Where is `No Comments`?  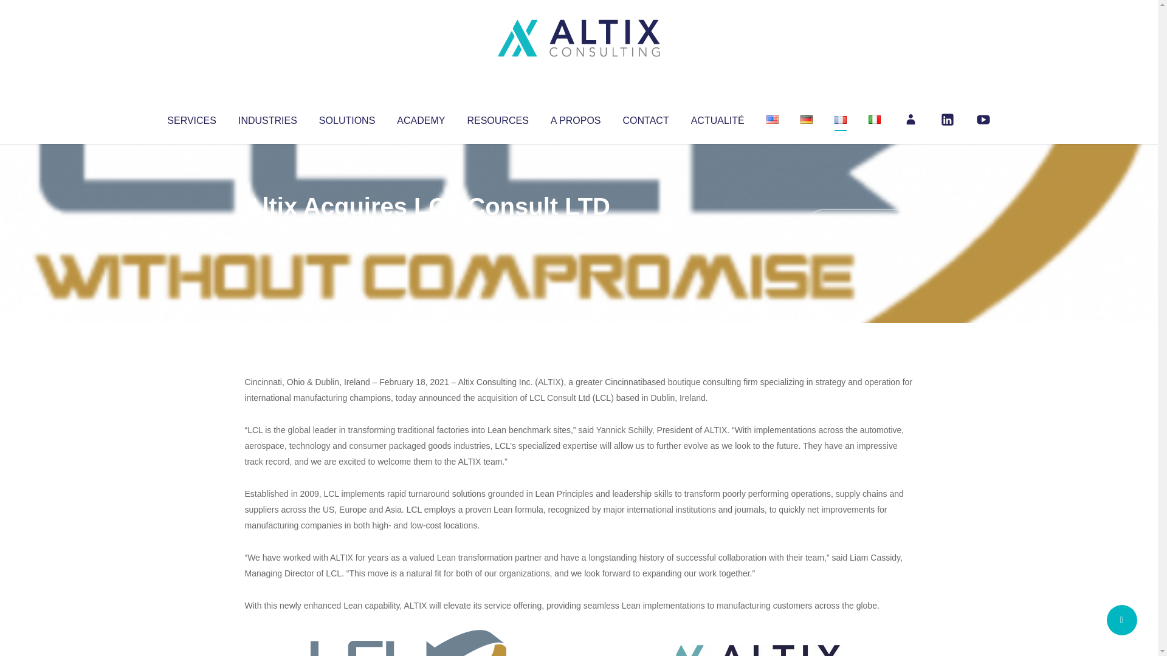 No Comments is located at coordinates (861, 222).